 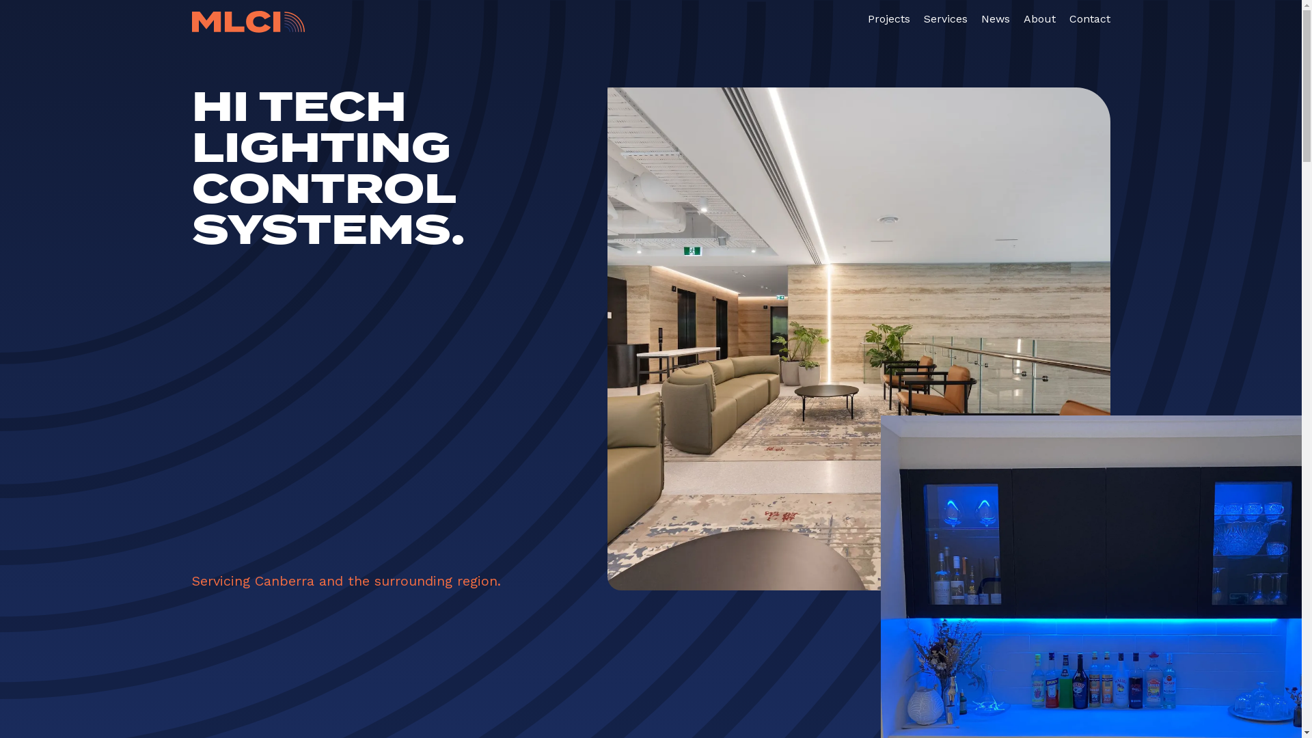 I want to click on About, so click(x=1040, y=19).